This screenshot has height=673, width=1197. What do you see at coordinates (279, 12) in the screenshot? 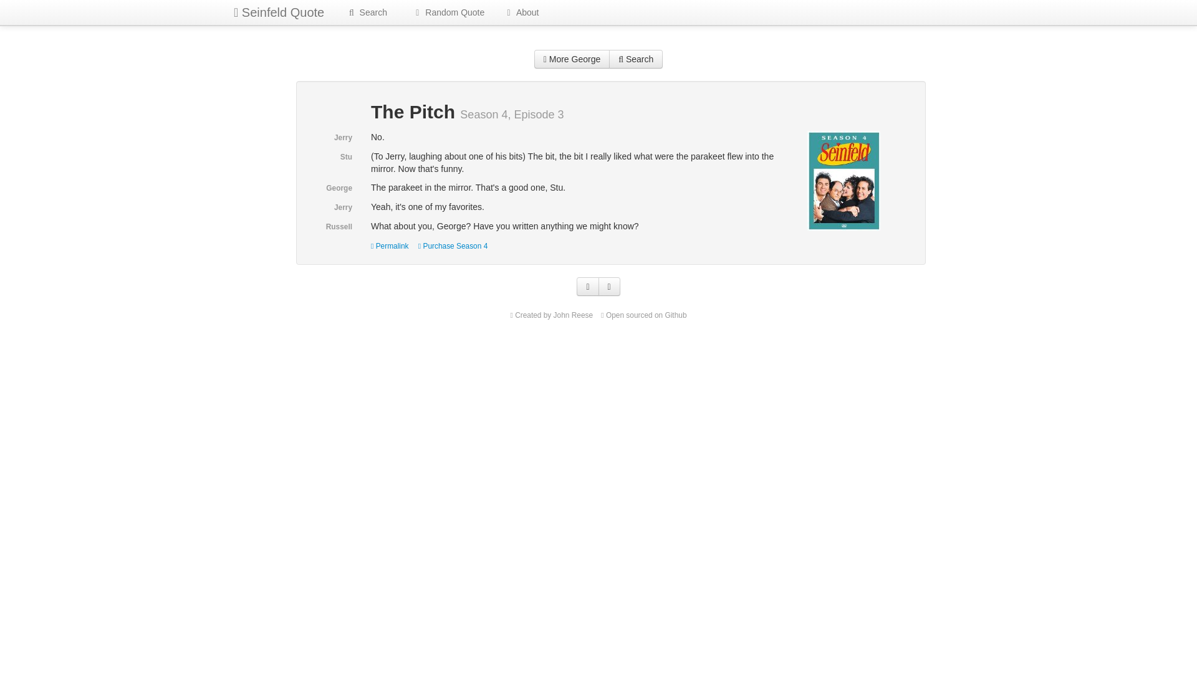
I see `Seinfeld Quote` at bounding box center [279, 12].